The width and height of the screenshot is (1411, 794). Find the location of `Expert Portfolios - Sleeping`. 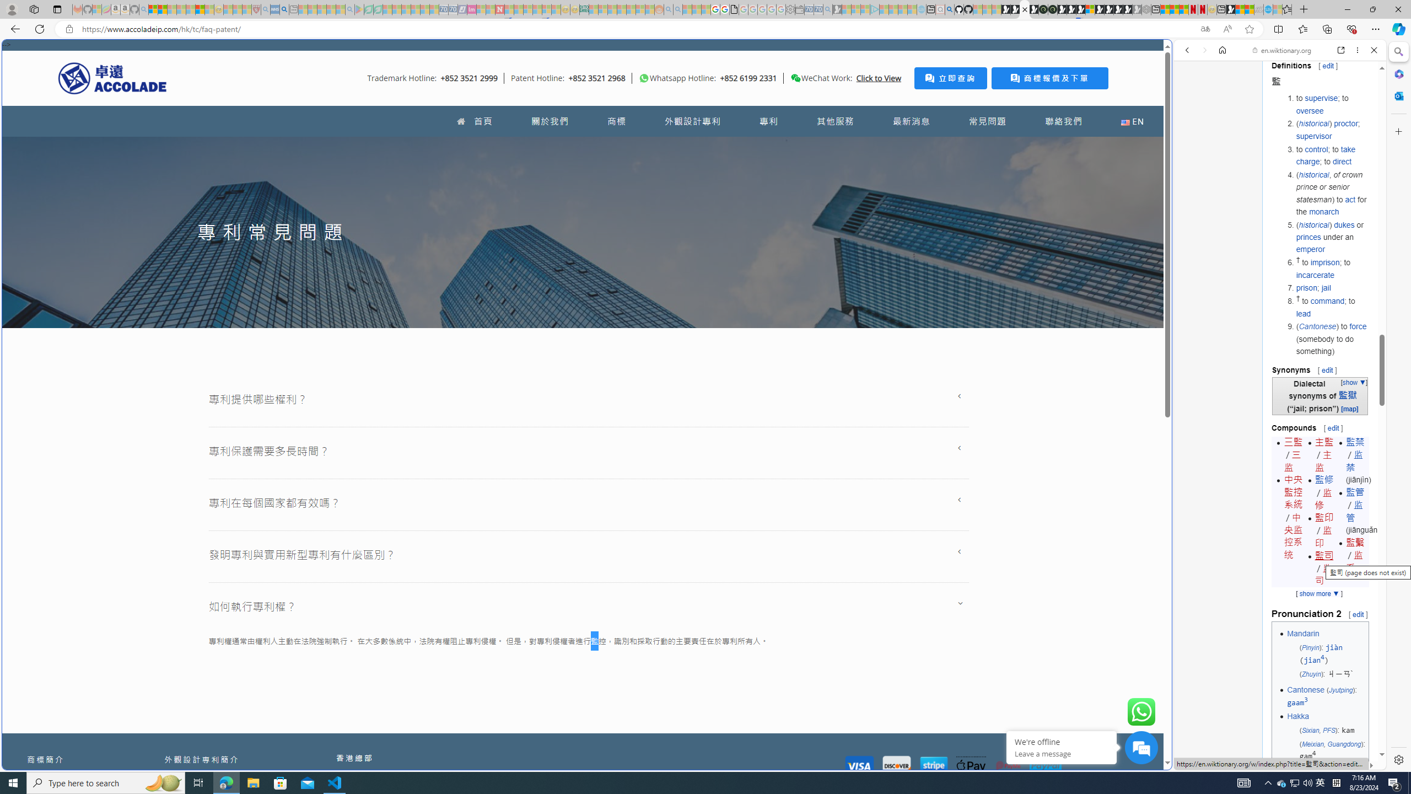

Expert Portfolios - Sleeping is located at coordinates (622, 9).